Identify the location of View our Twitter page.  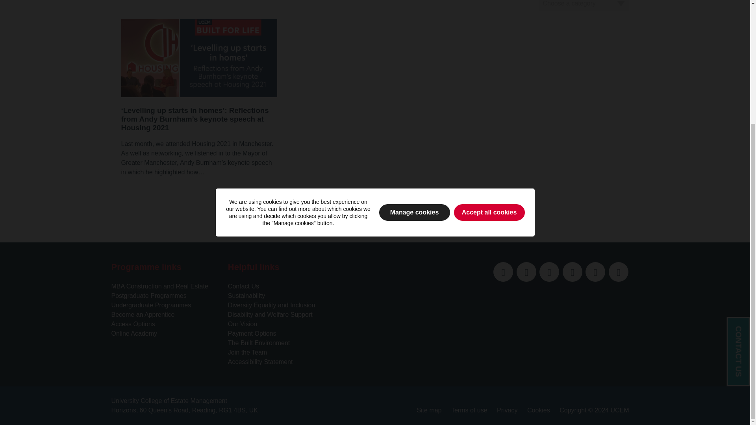
(503, 272).